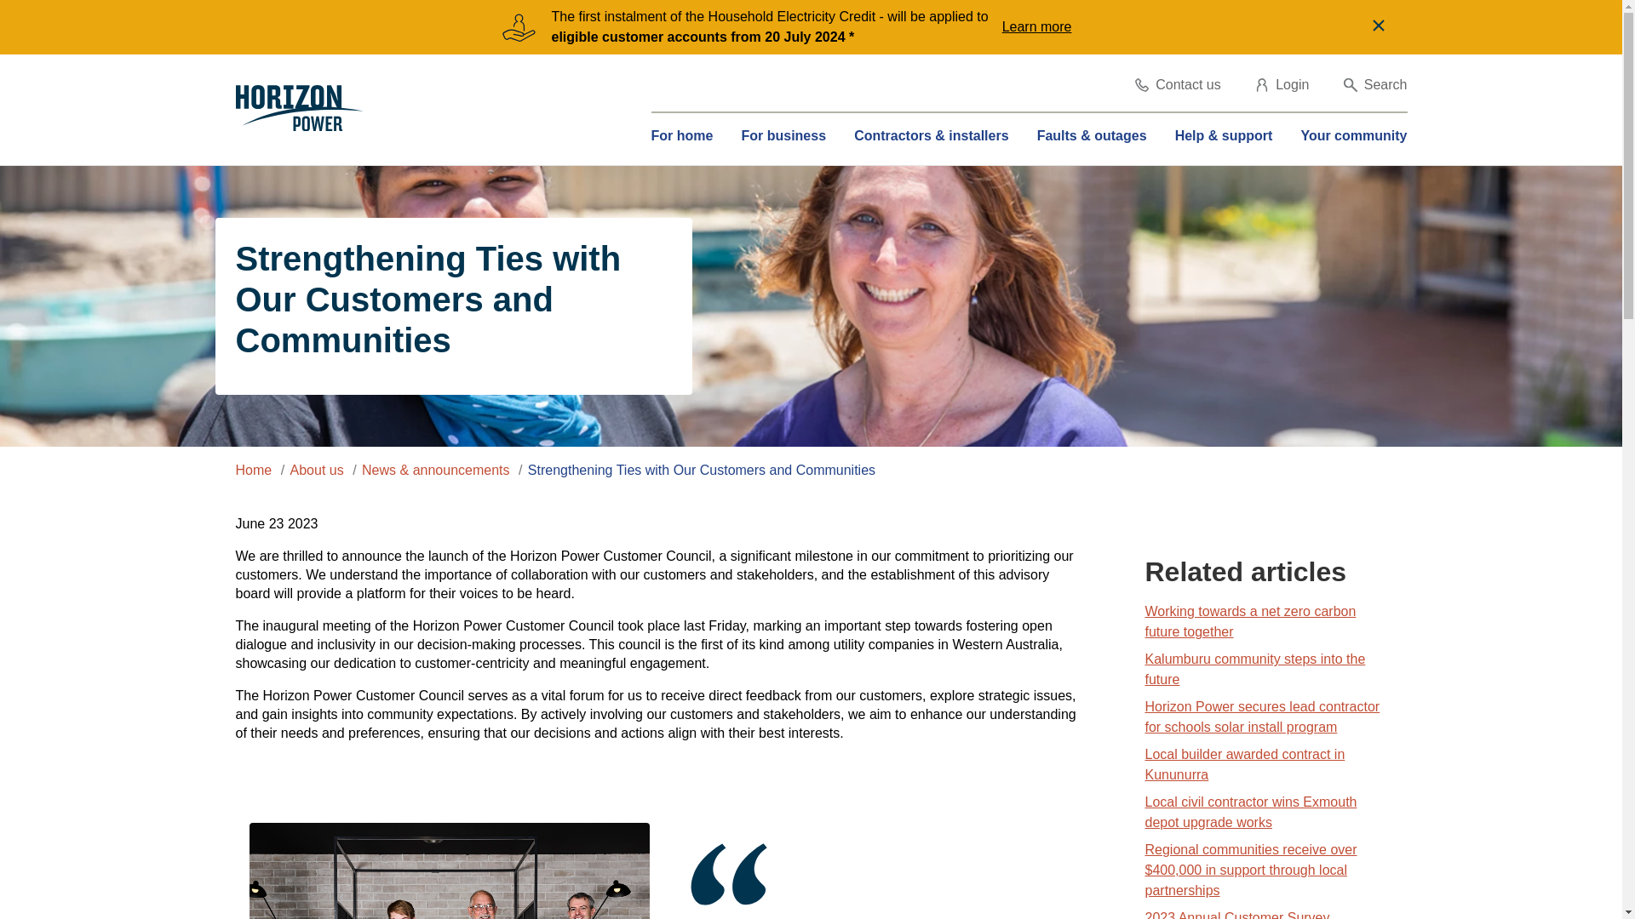 The width and height of the screenshot is (1635, 919). I want to click on For business, so click(783, 135).